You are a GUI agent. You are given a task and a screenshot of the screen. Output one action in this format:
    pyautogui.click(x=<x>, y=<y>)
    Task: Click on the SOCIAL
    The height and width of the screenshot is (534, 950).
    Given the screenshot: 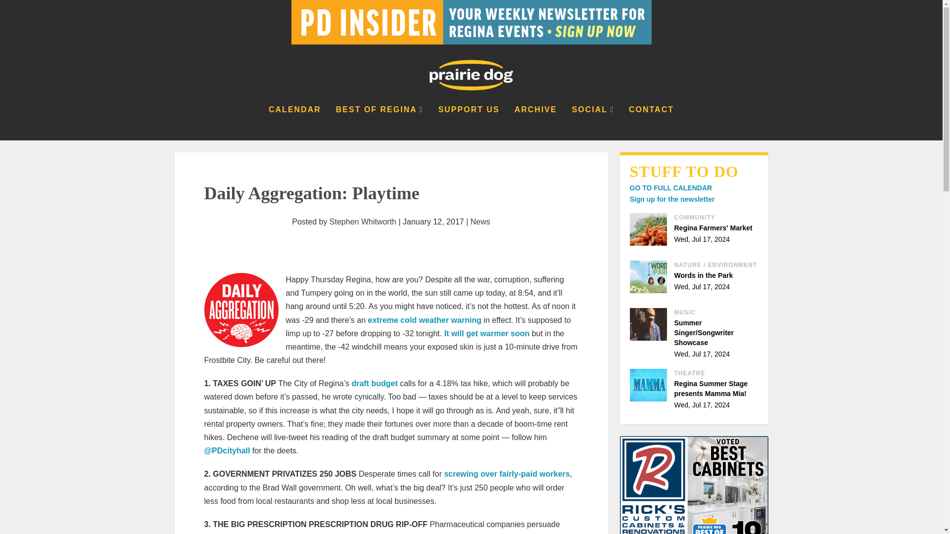 What is the action you would take?
    pyautogui.click(x=593, y=123)
    